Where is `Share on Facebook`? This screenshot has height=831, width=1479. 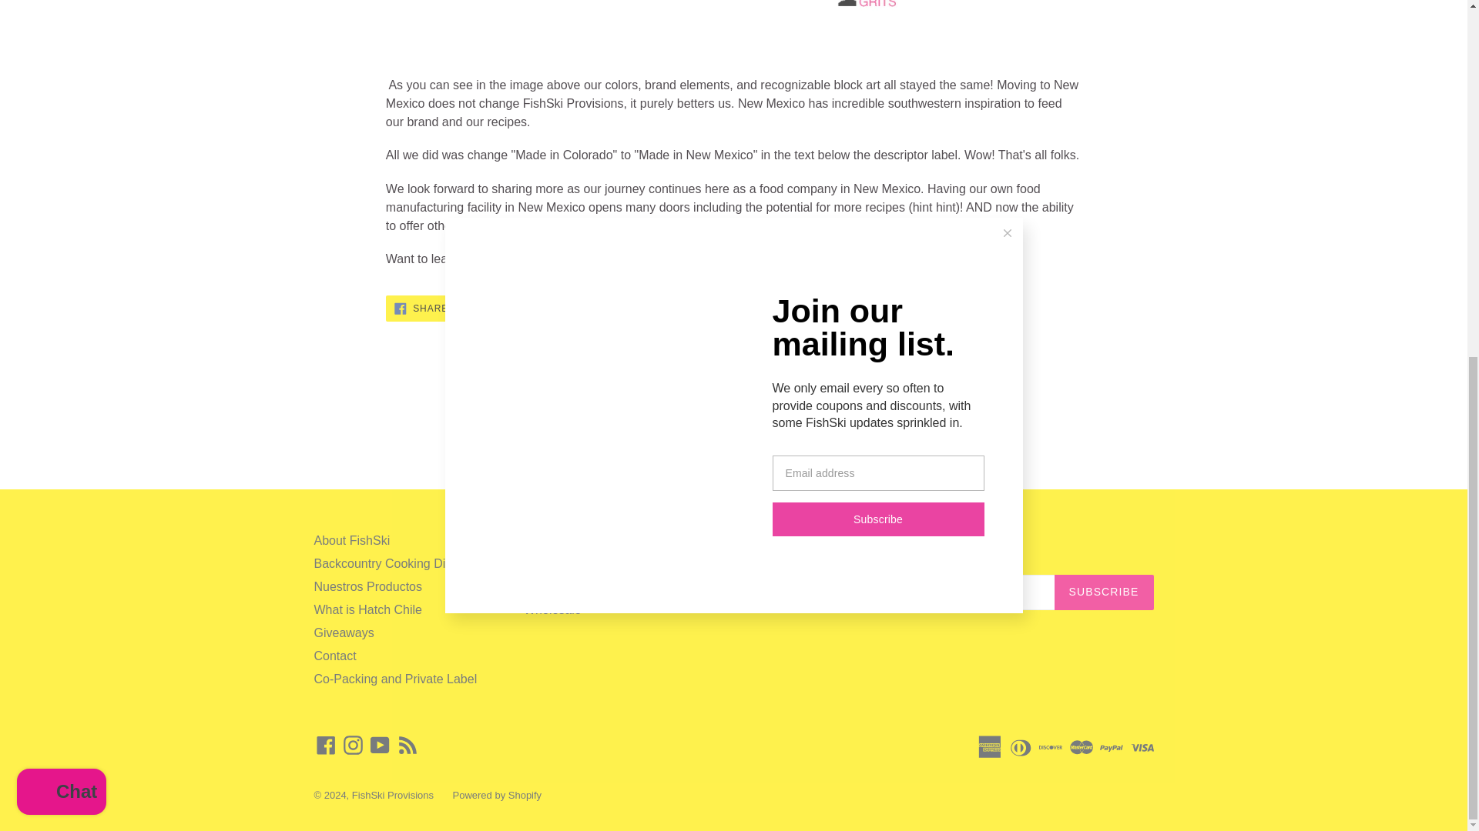
Share on Facebook is located at coordinates (326, 745).